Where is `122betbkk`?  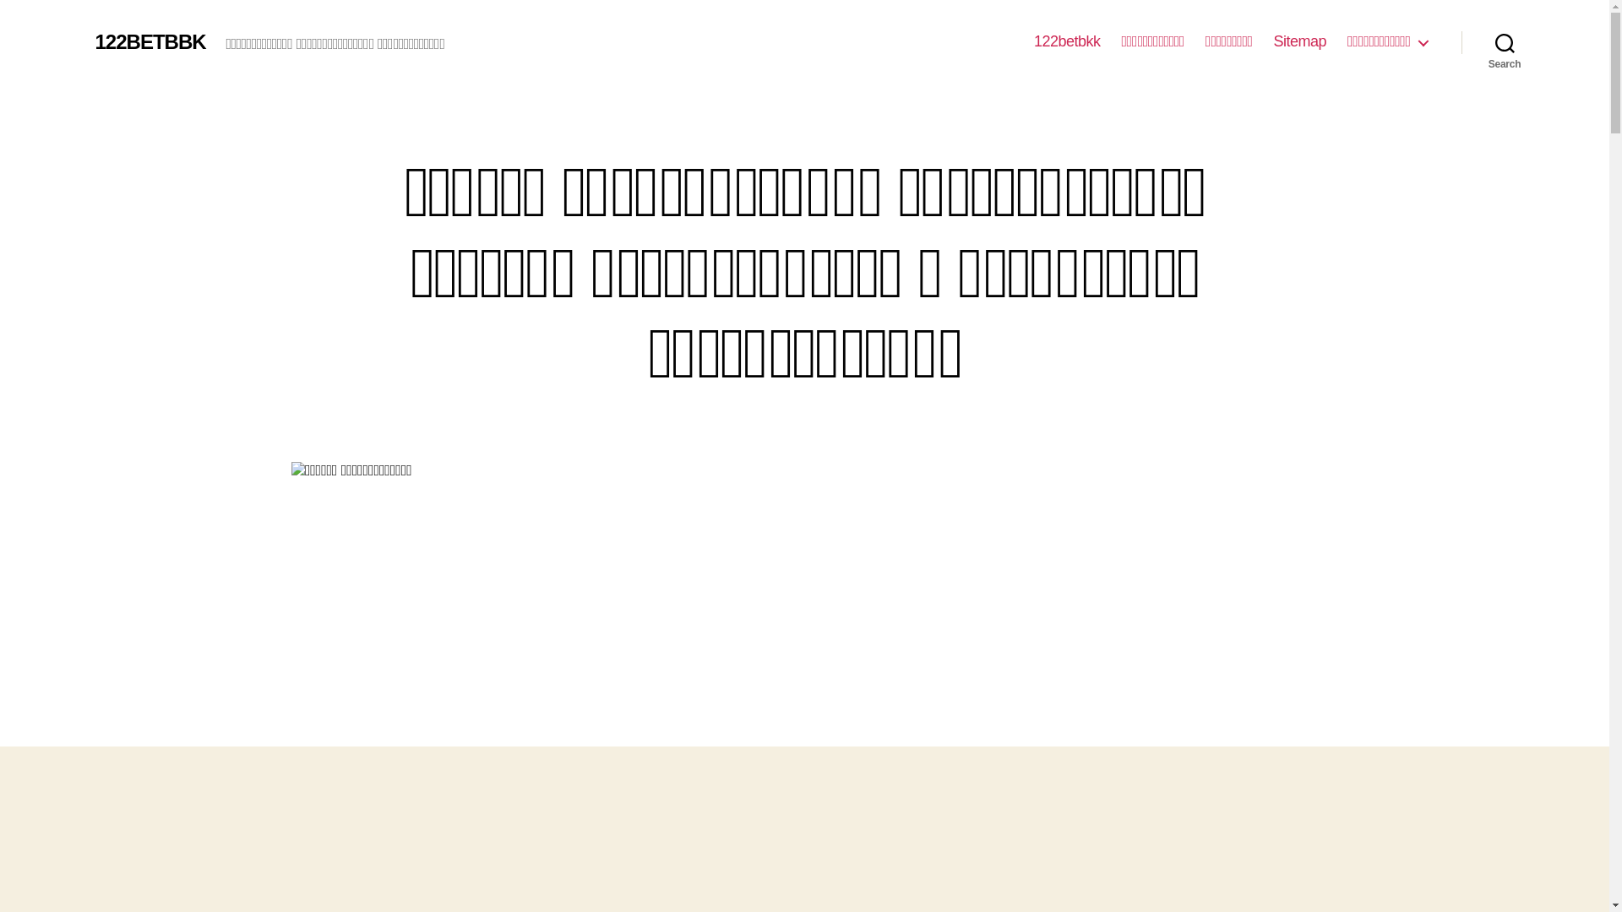
122betbkk is located at coordinates (1068, 42).